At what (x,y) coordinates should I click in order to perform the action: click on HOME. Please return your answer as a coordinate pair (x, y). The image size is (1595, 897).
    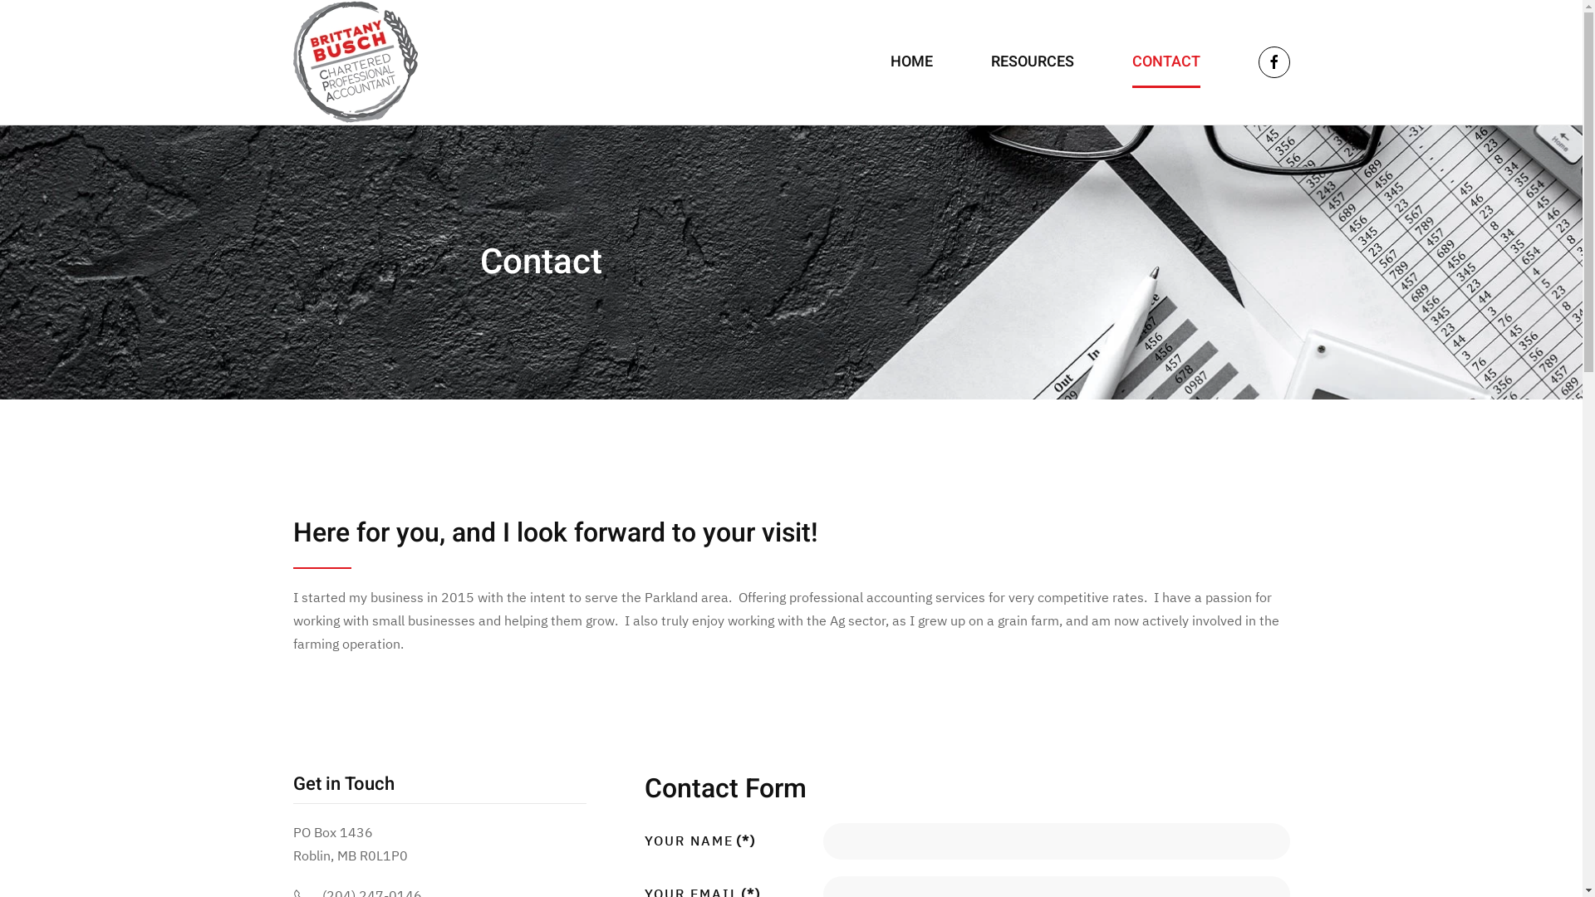
    Looking at the image, I should click on (912, 62).